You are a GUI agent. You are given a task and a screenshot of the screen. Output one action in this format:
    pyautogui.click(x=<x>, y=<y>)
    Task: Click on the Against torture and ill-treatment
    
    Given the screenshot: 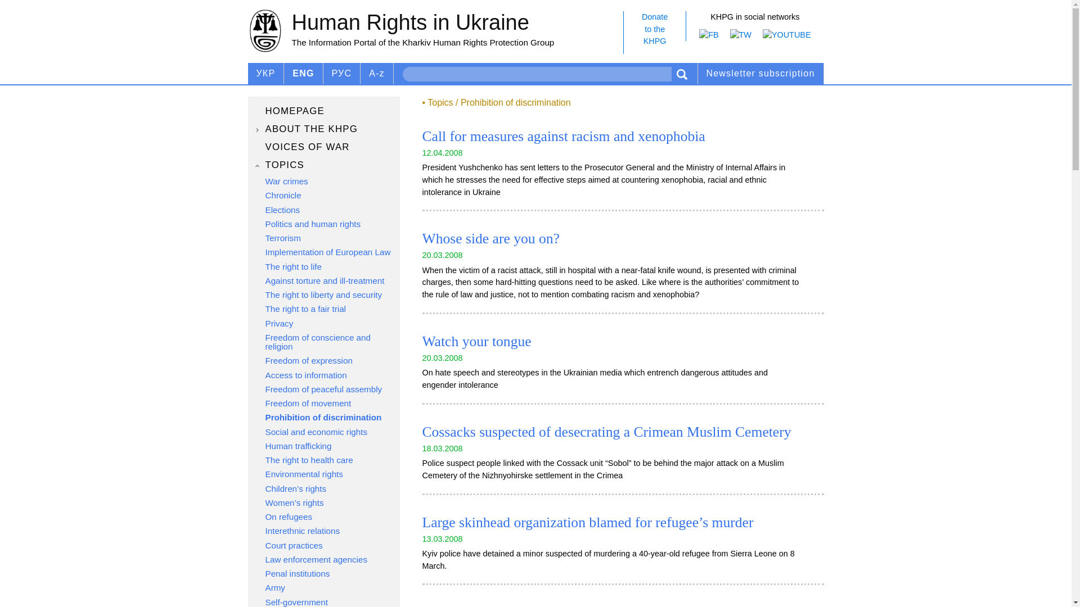 What is the action you would take?
    pyautogui.click(x=324, y=281)
    